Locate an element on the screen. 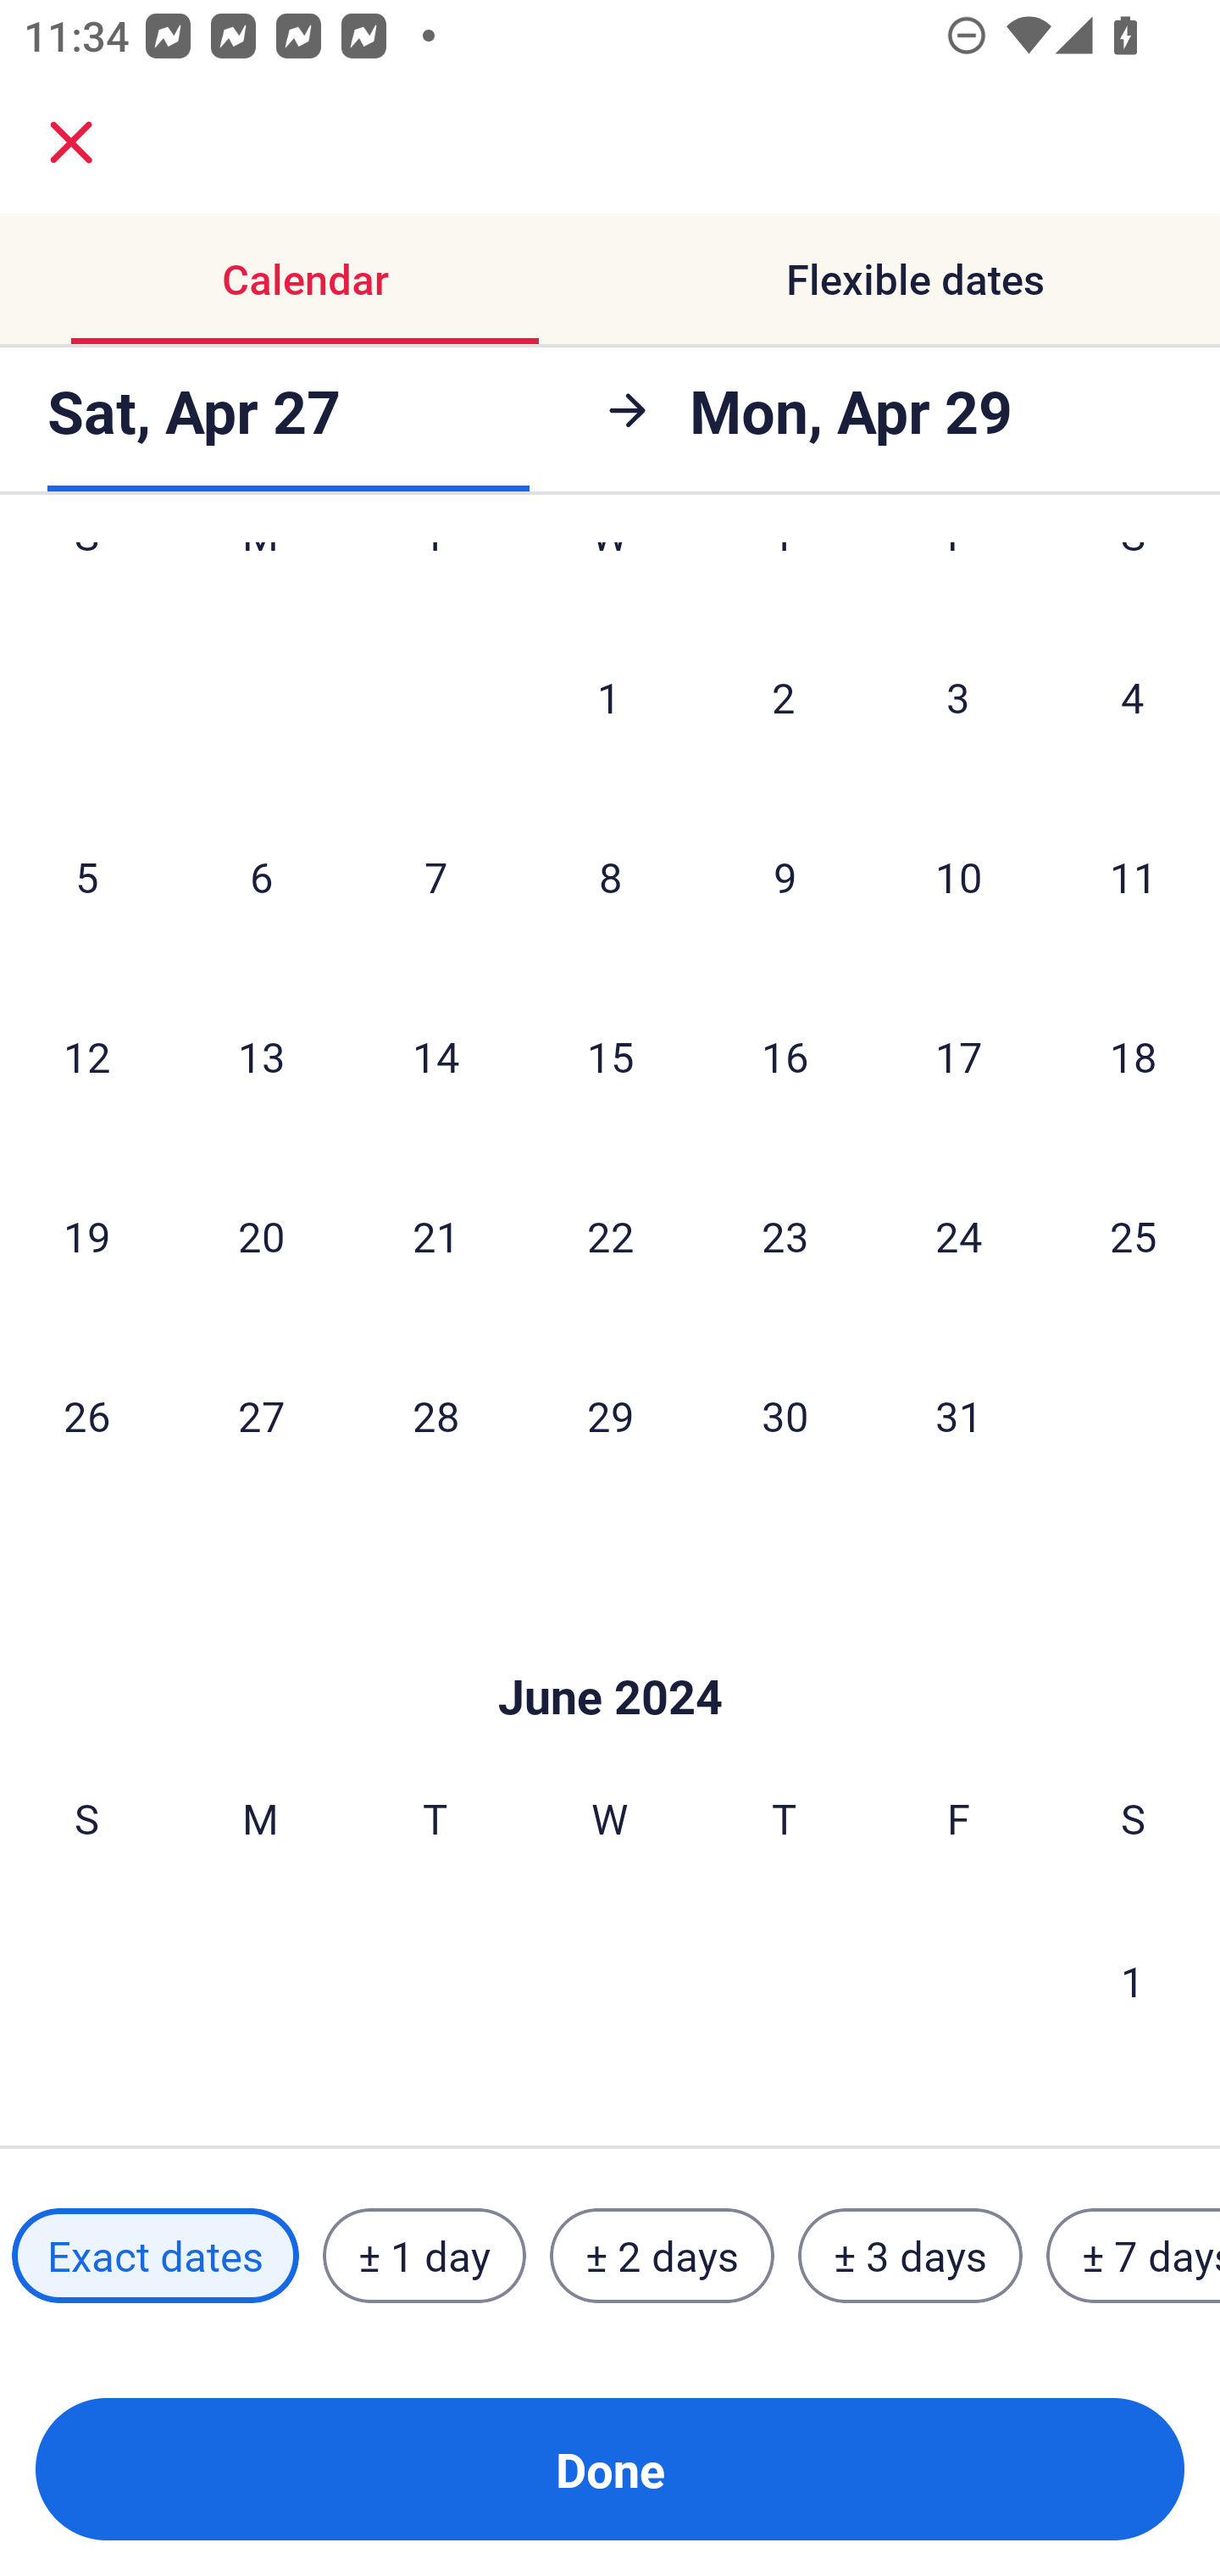 The height and width of the screenshot is (2576, 1220). ± 3 days is located at coordinates (910, 2255).